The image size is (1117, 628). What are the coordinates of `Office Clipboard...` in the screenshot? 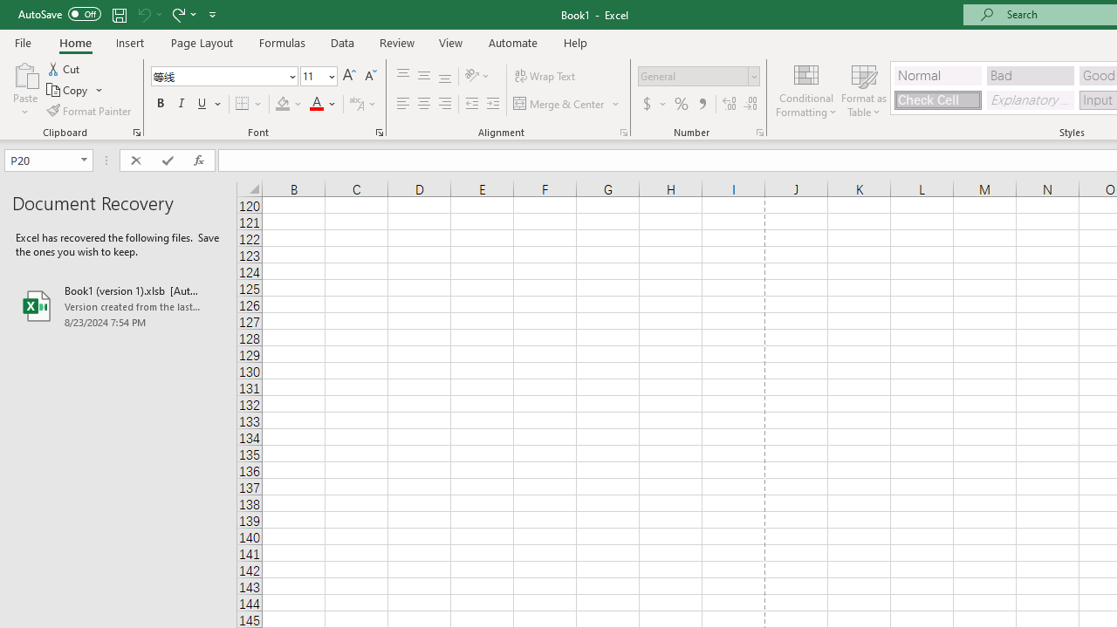 It's located at (136, 133).